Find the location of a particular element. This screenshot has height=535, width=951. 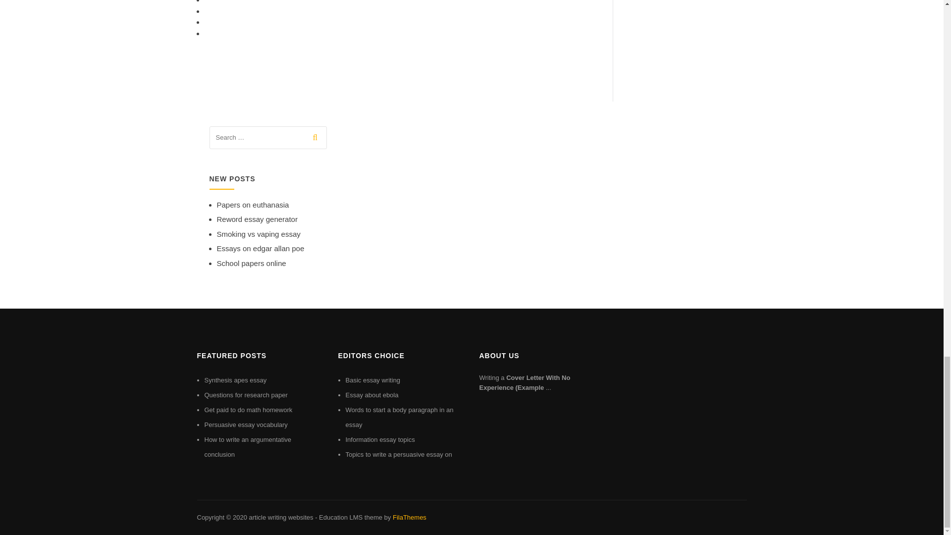

School papers online is located at coordinates (251, 263).